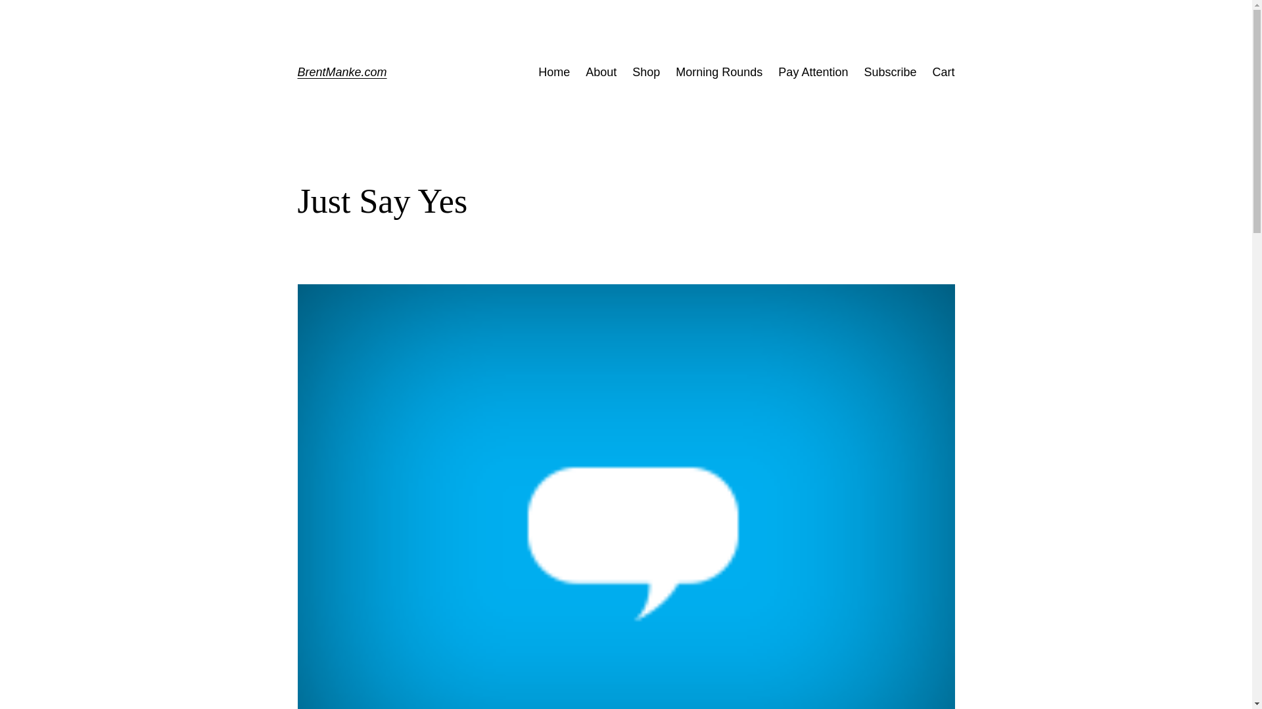  What do you see at coordinates (601, 72) in the screenshot?
I see `About` at bounding box center [601, 72].